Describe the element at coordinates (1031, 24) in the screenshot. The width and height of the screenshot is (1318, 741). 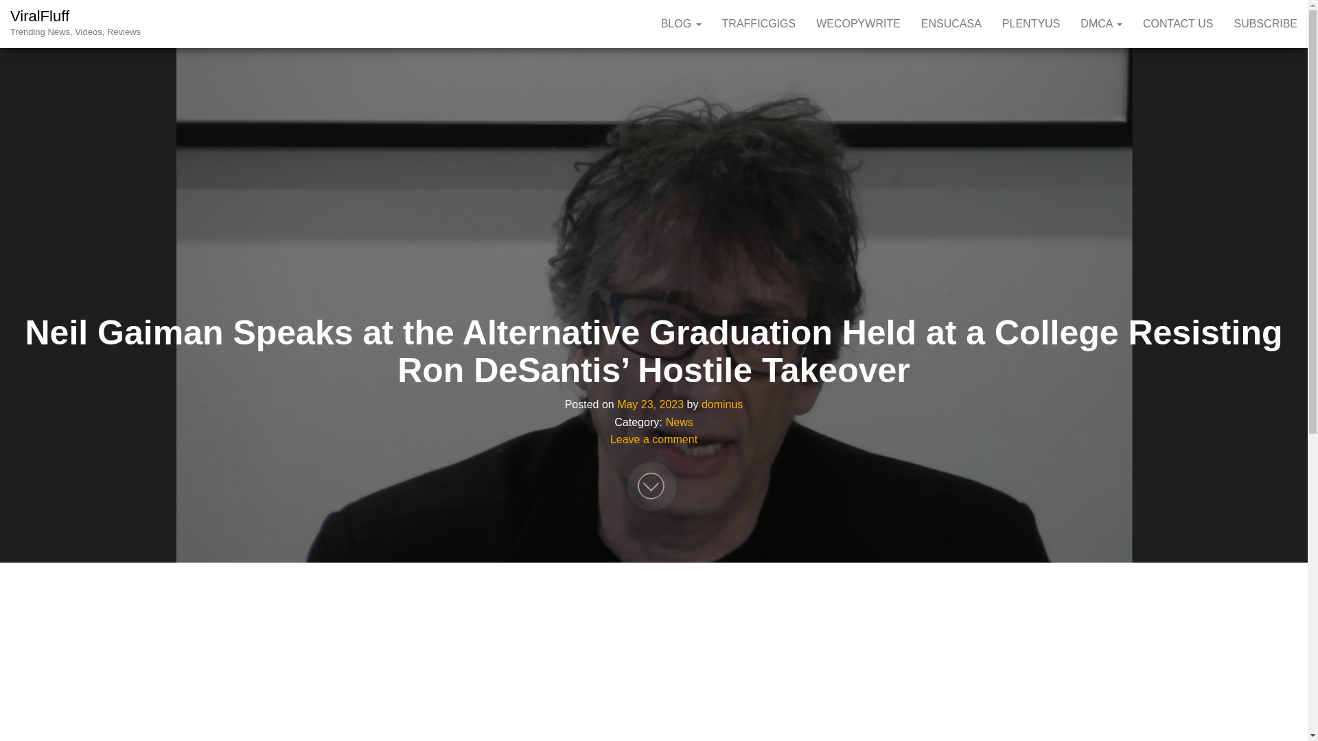
I see `PLENTYUS` at that location.